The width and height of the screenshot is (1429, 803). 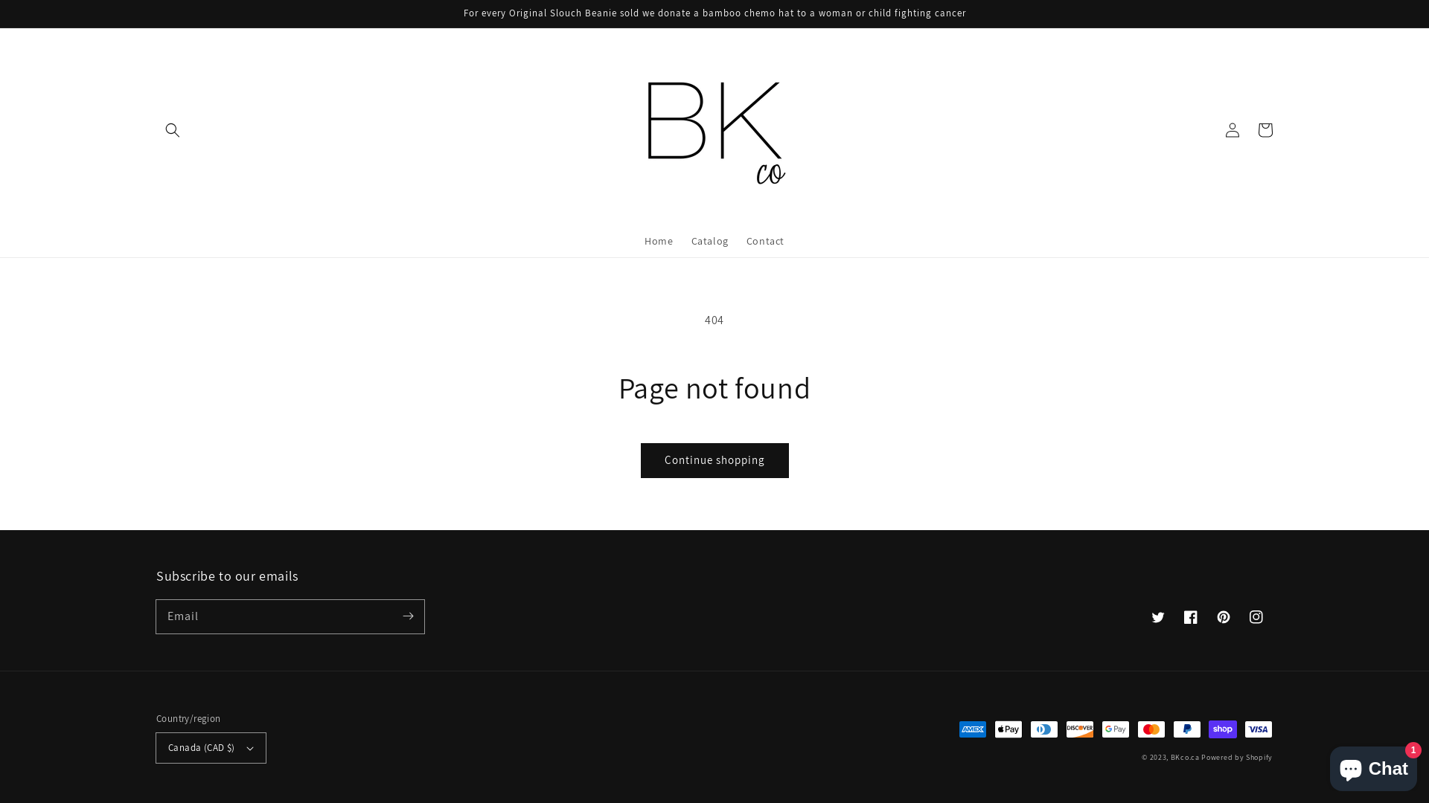 What do you see at coordinates (765, 241) in the screenshot?
I see `Contact` at bounding box center [765, 241].